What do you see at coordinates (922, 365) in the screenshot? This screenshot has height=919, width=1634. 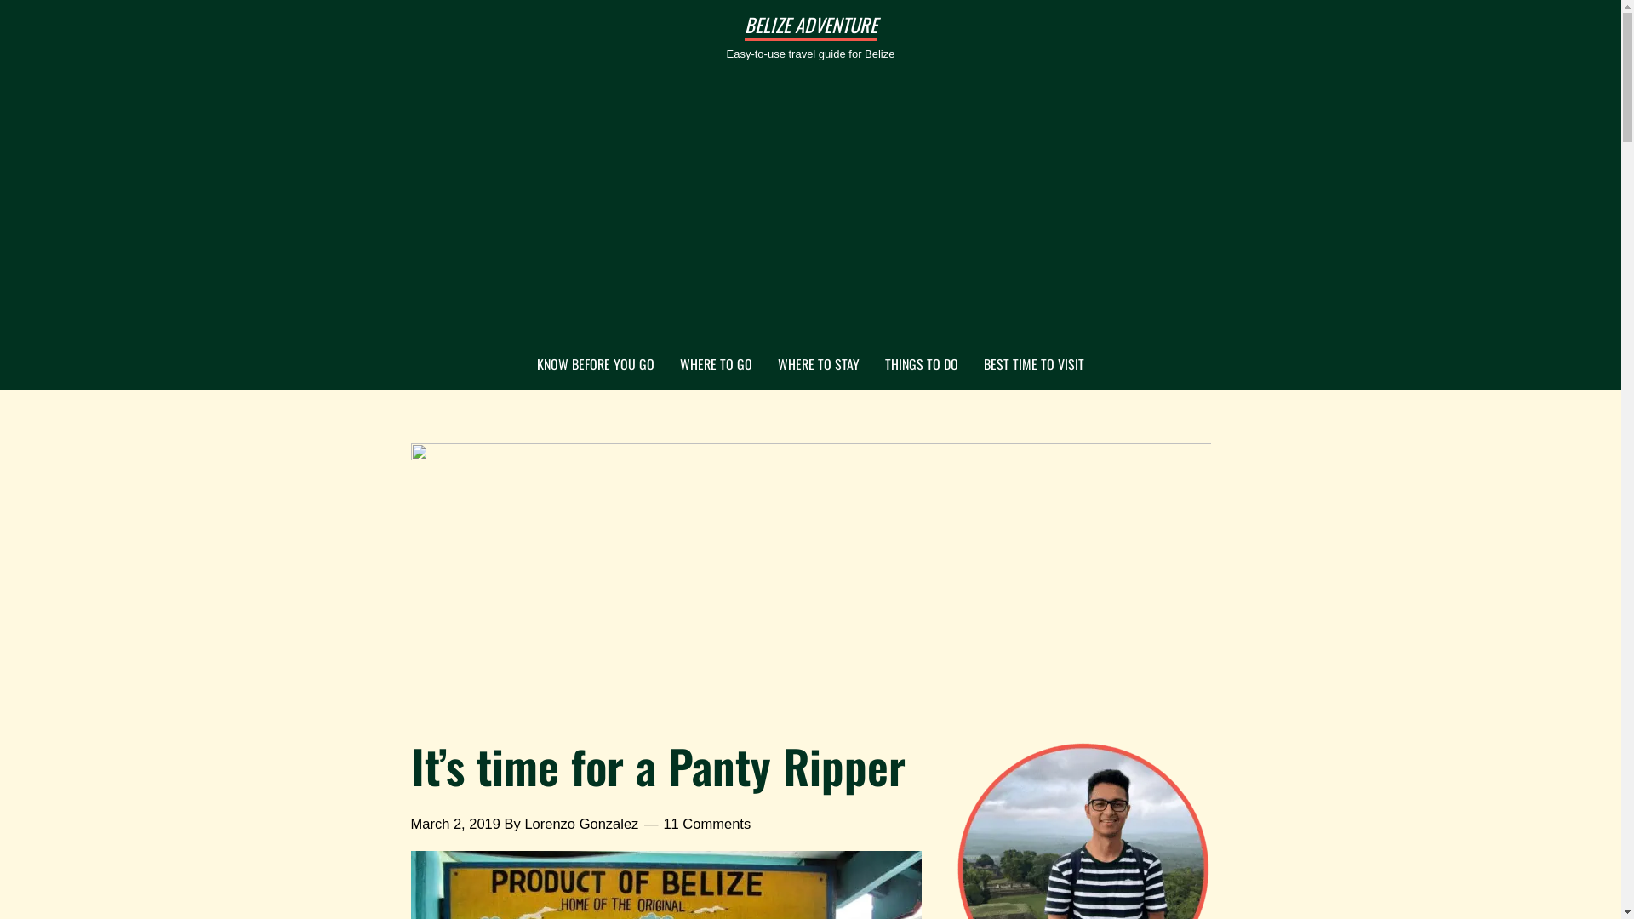 I see `THINGS TO DO` at bounding box center [922, 365].